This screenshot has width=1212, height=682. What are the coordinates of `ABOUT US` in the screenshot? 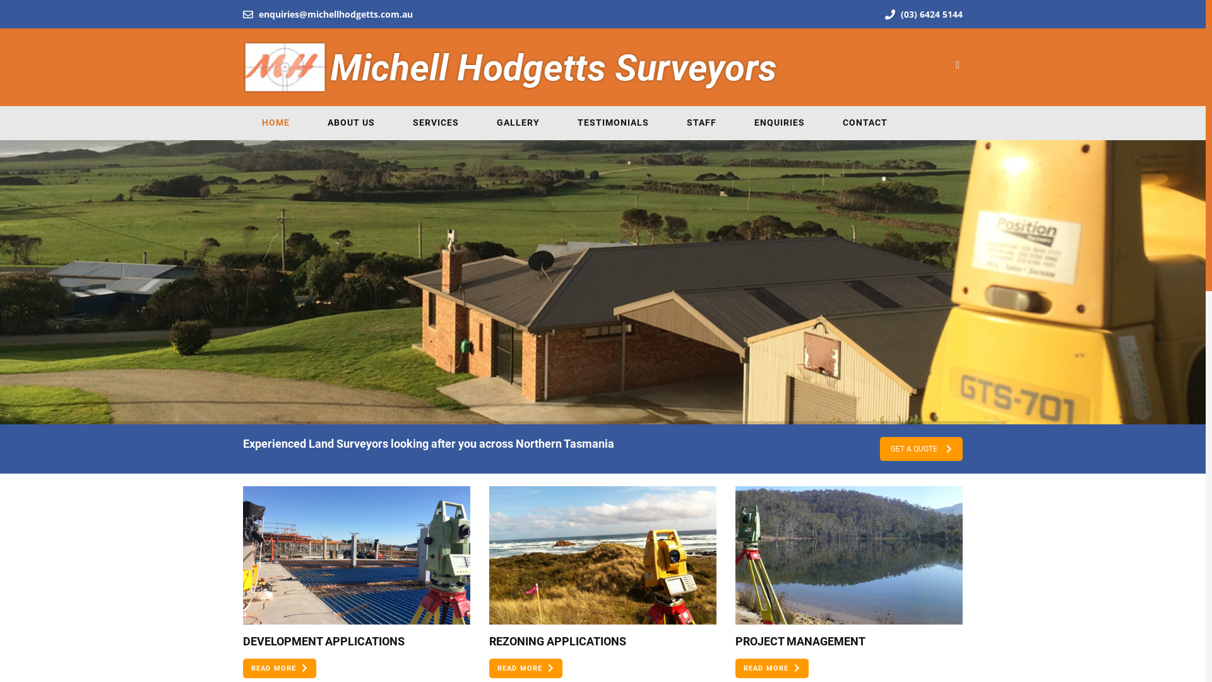 It's located at (351, 123).